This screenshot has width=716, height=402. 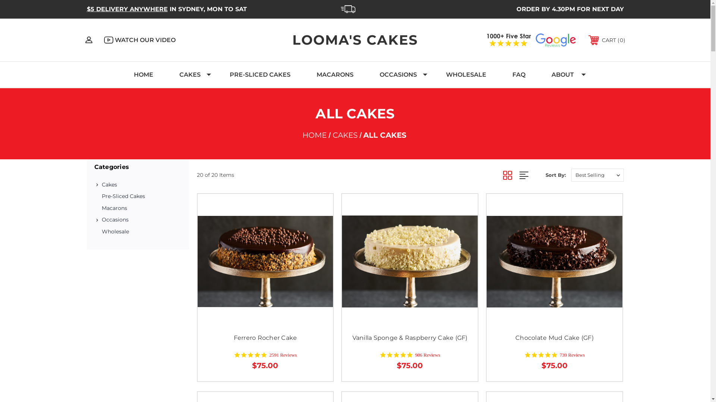 What do you see at coordinates (141, 185) in the screenshot?
I see `Cakes` at bounding box center [141, 185].